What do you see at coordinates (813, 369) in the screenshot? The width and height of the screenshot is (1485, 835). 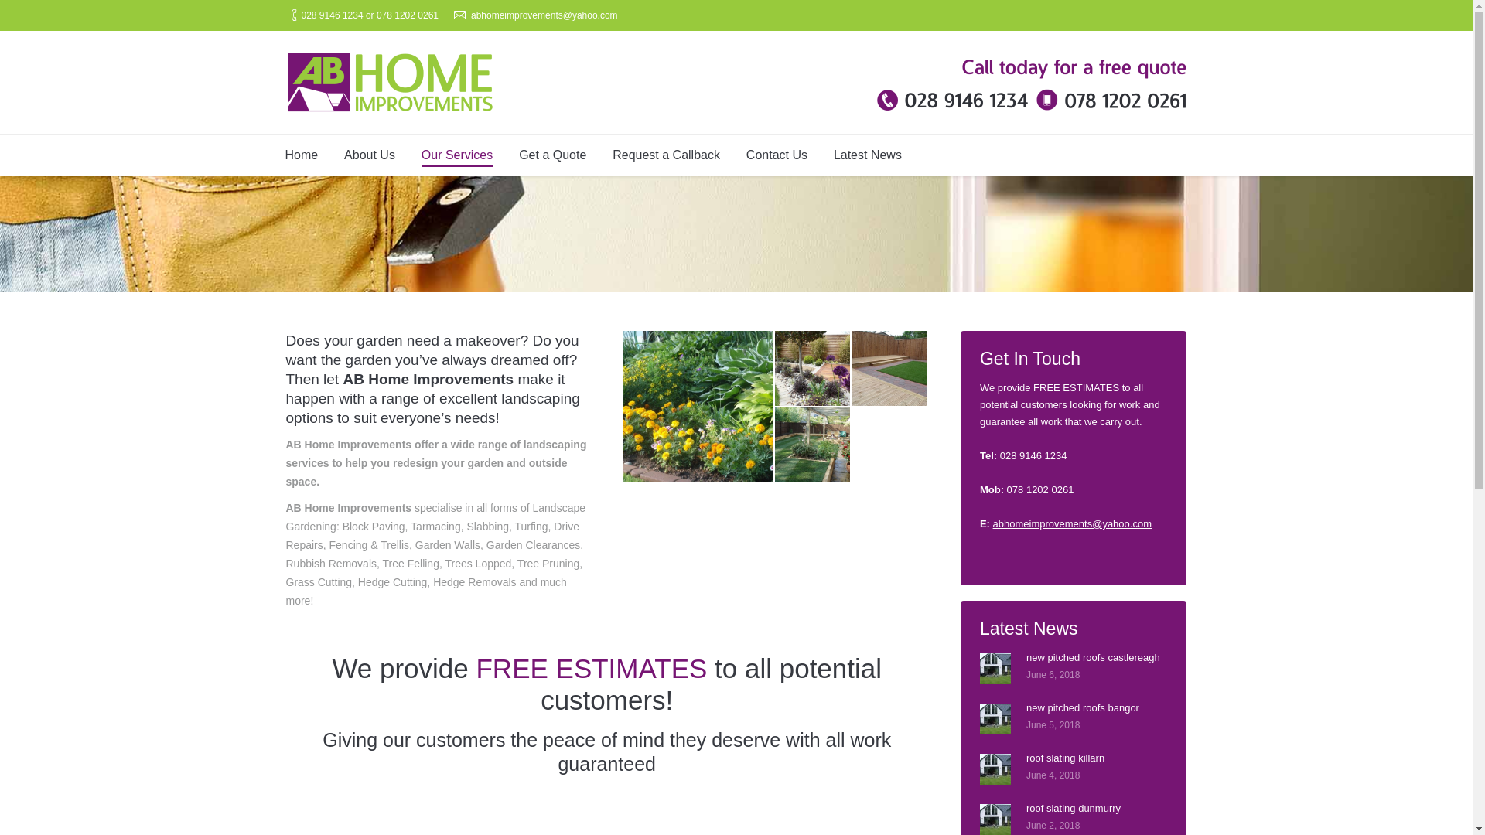 I see `Gardens by AB Home Improvements` at bounding box center [813, 369].